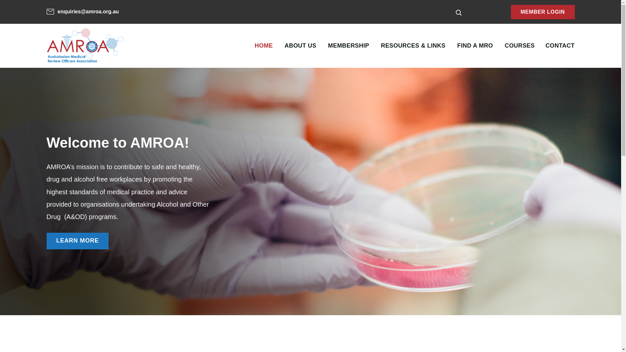 The height and width of the screenshot is (352, 626). I want to click on MEMBERSHIP, so click(349, 46).